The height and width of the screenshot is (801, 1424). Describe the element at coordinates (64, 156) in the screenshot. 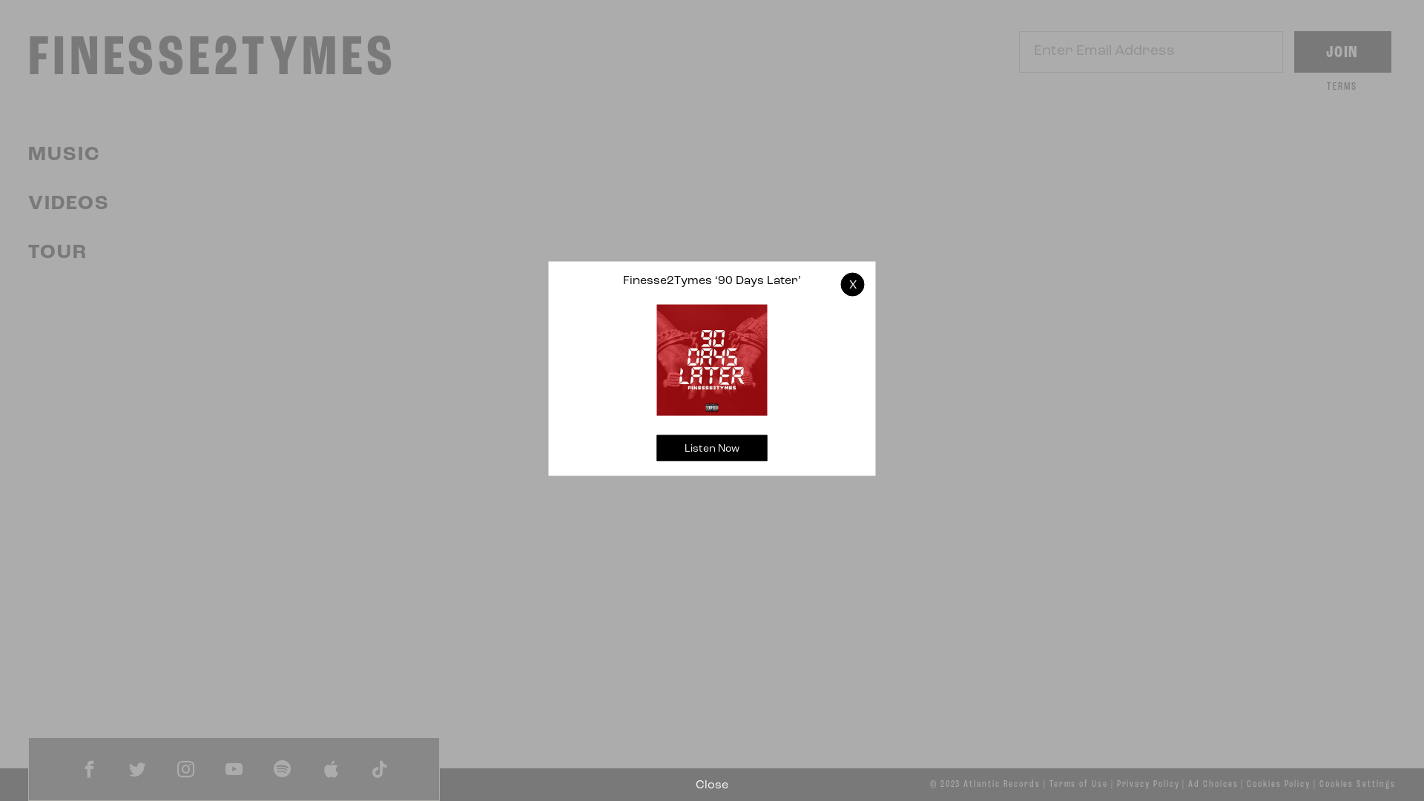

I see `MUSIC` at that location.